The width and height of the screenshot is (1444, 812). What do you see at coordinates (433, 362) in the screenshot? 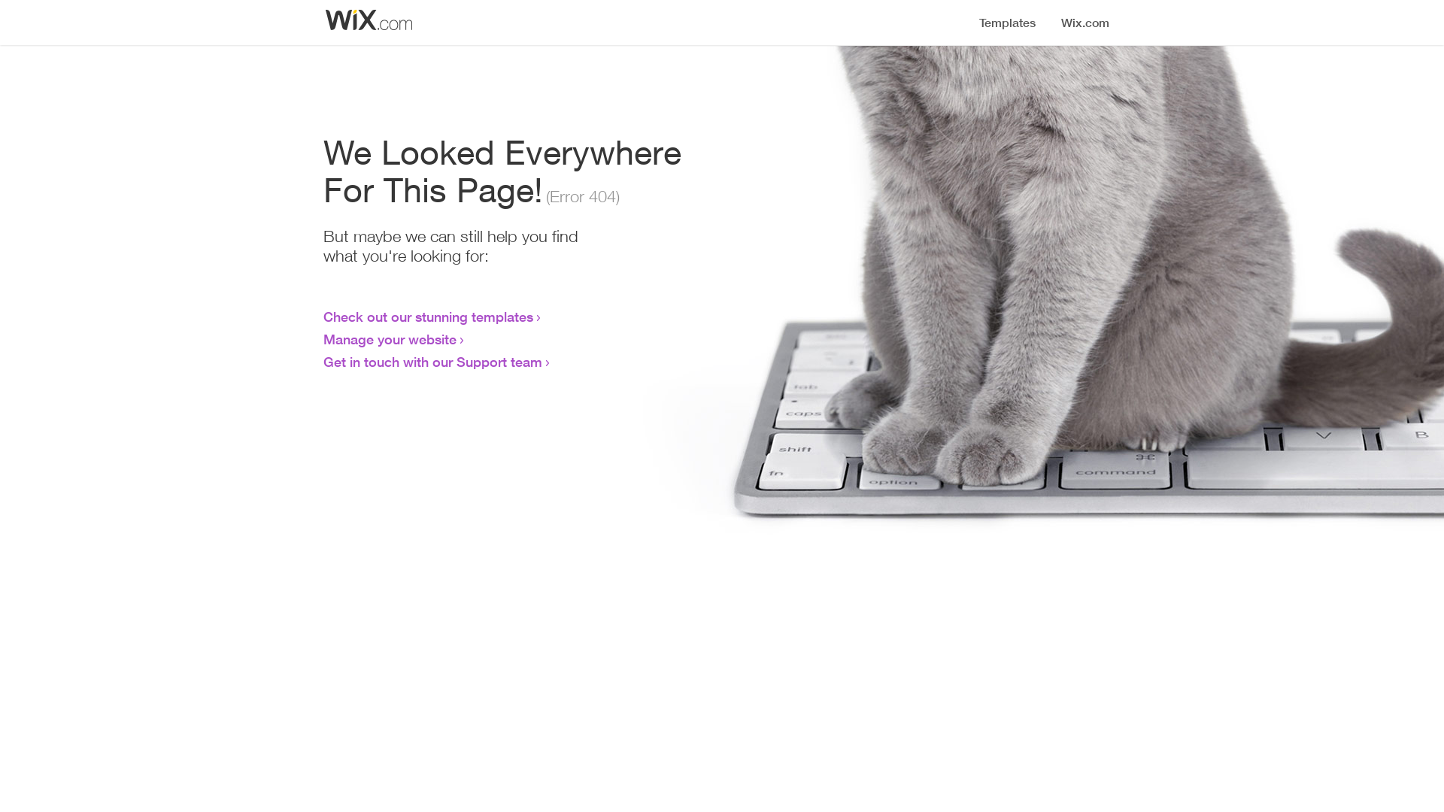
I see `Get in touch with our Support team` at bounding box center [433, 362].